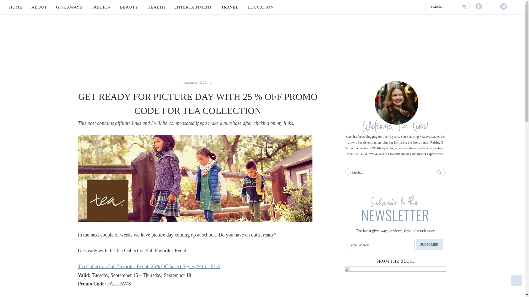 The image size is (529, 297). Describe the element at coordinates (261, 7) in the screenshot. I see `EDUCATION` at that location.